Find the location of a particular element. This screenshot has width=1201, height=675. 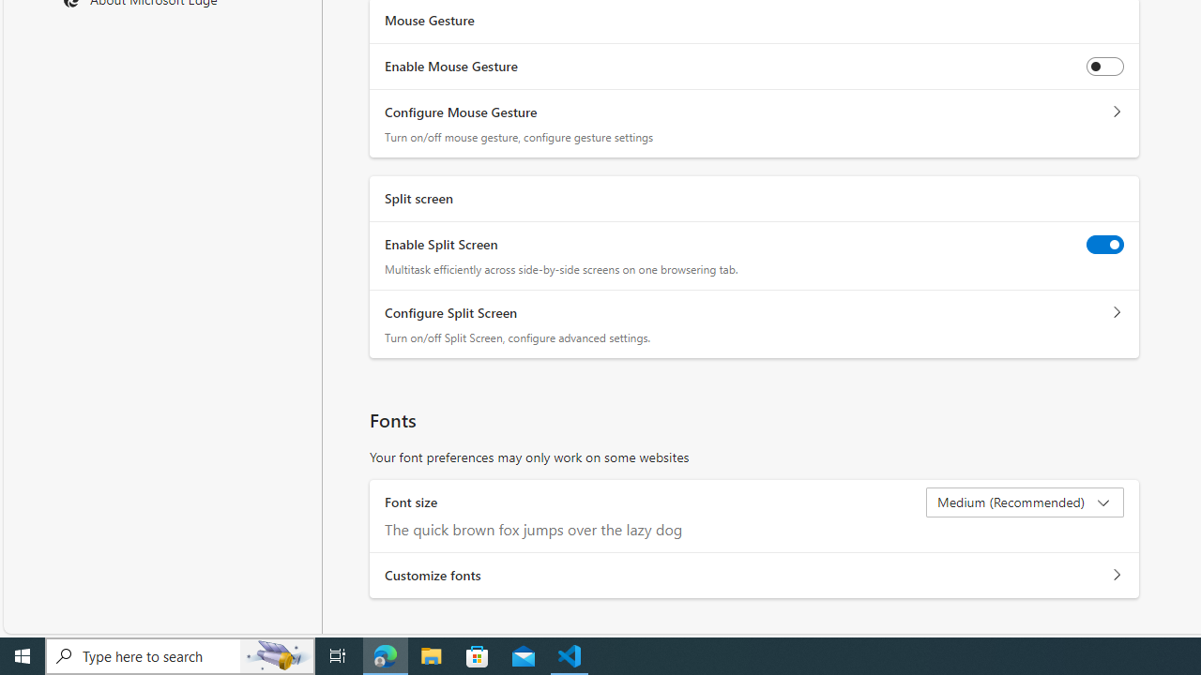

Configure Mouse Gesture is located at coordinates (1117, 112).